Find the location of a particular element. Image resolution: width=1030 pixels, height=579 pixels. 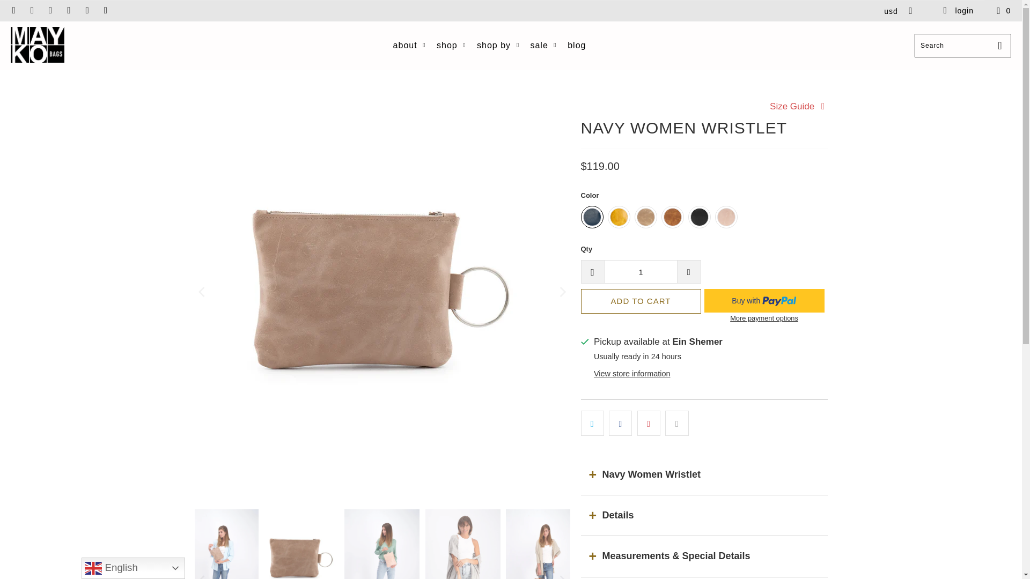

Email Mayko Bags is located at coordinates (105, 11).